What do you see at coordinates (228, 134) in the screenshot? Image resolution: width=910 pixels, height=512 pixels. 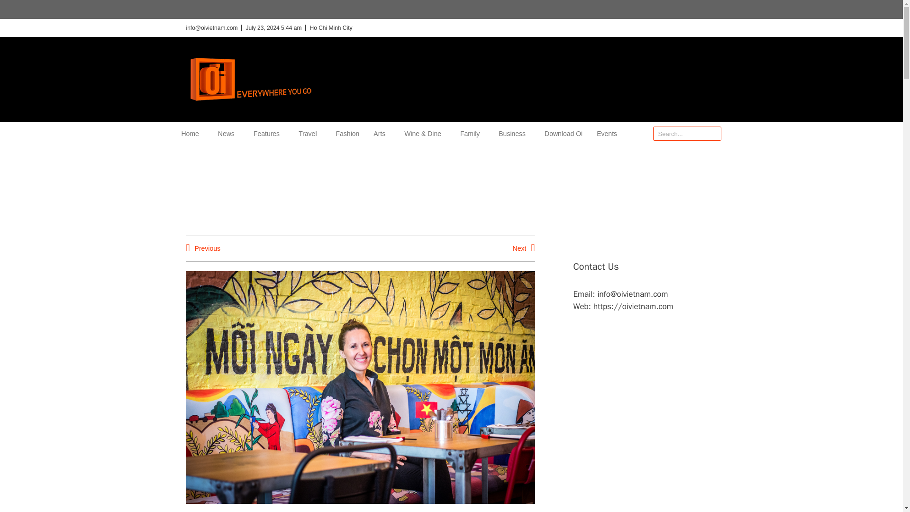 I see `News` at bounding box center [228, 134].